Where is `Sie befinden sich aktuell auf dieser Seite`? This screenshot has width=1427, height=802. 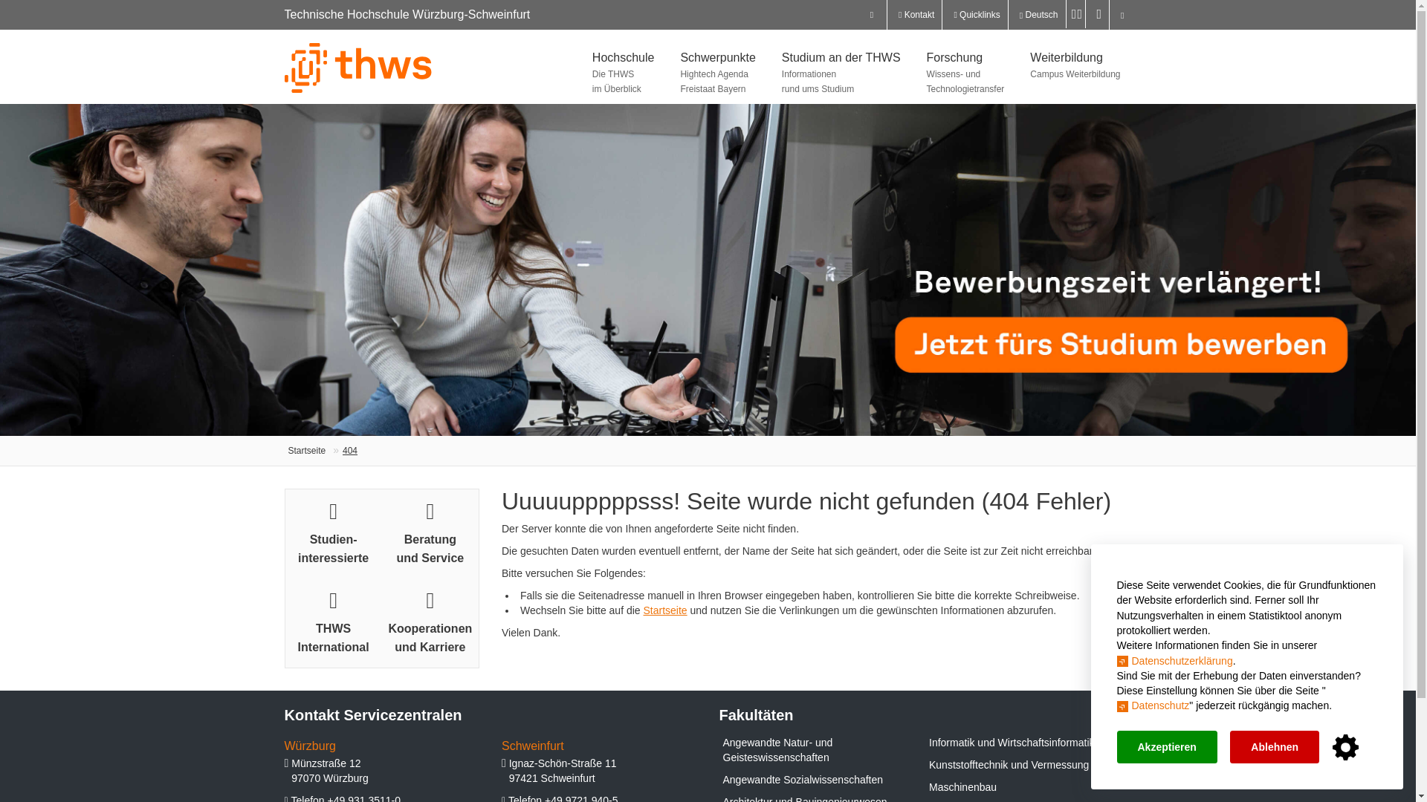 Sie befinden sich aktuell auf dieser Seite is located at coordinates (341, 451).